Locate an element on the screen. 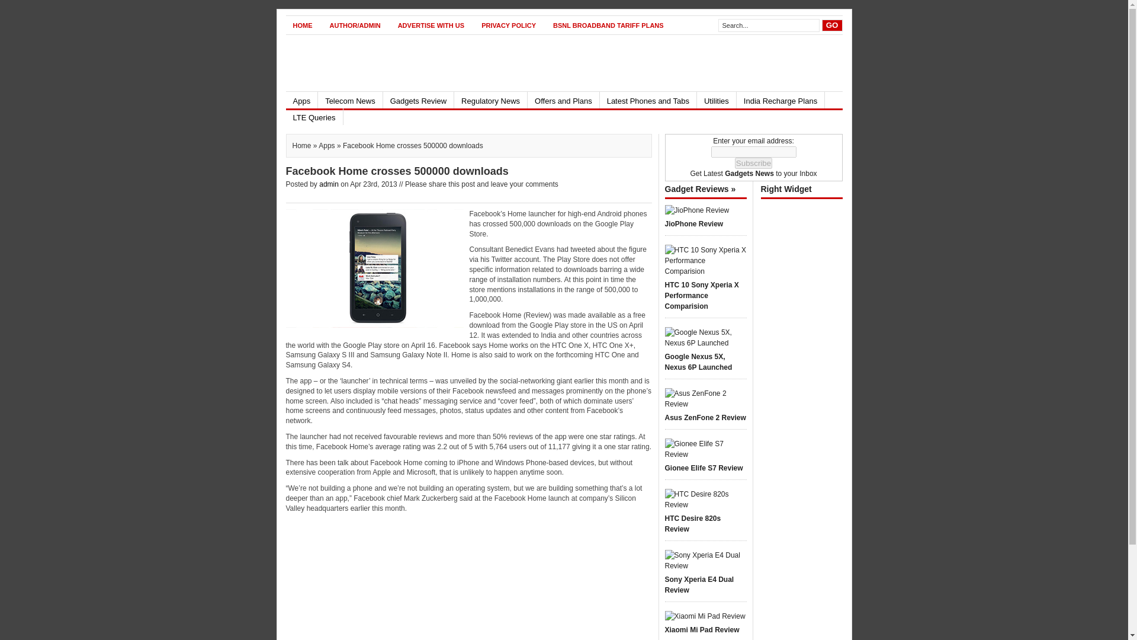 The width and height of the screenshot is (1137, 640). Latest Phones and Tabs is located at coordinates (648, 100).